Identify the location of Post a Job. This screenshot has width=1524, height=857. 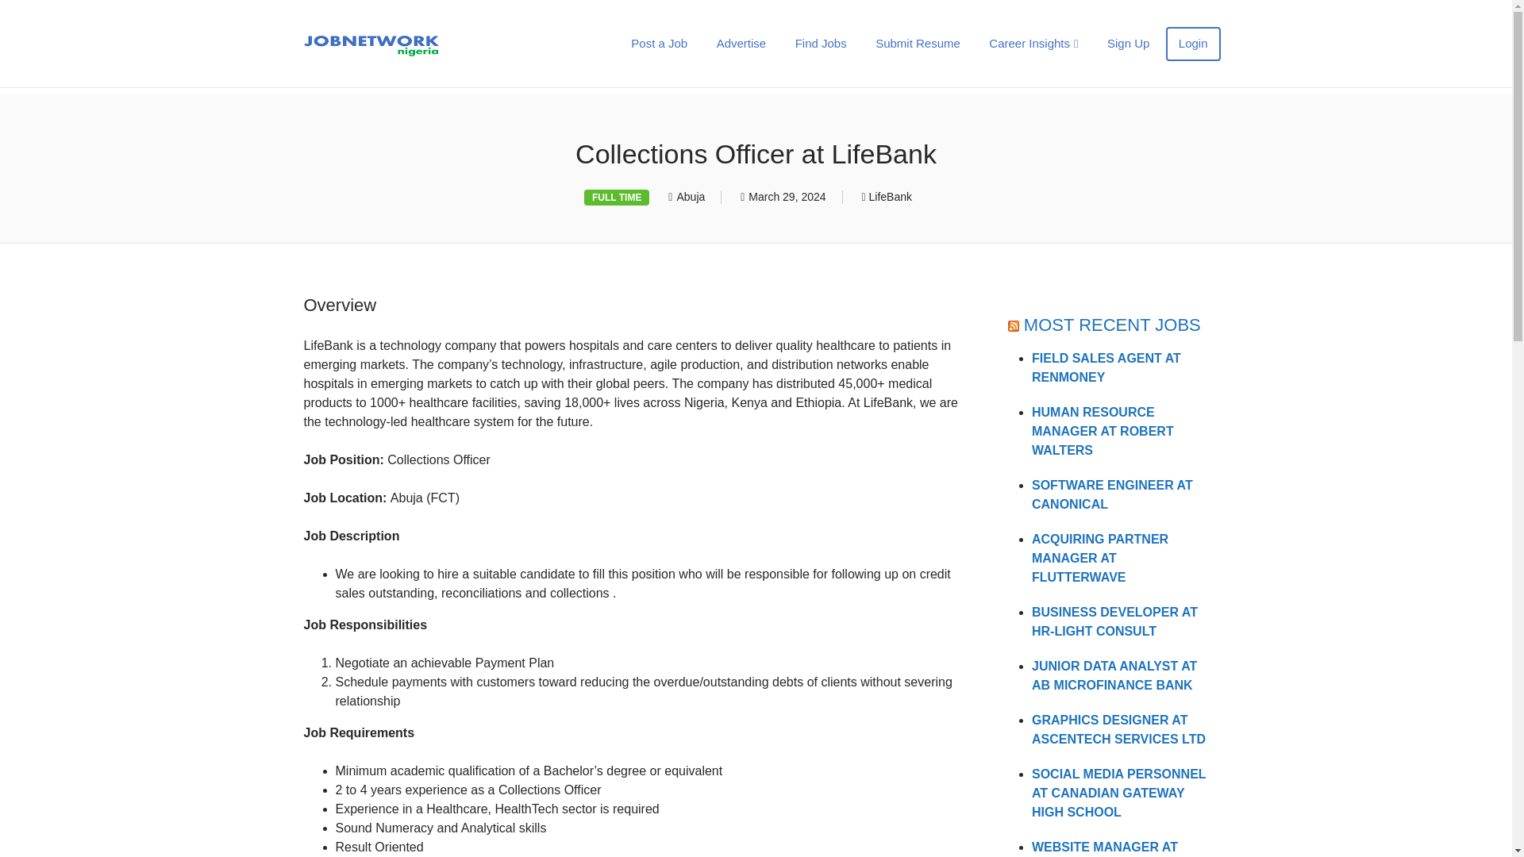
(659, 43).